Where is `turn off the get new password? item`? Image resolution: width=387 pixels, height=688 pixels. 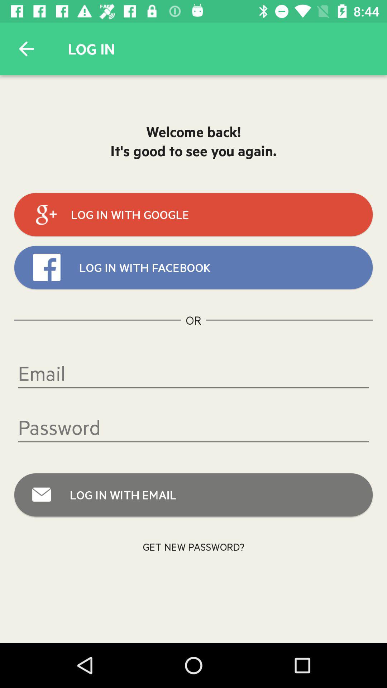 turn off the get new password? item is located at coordinates (193, 547).